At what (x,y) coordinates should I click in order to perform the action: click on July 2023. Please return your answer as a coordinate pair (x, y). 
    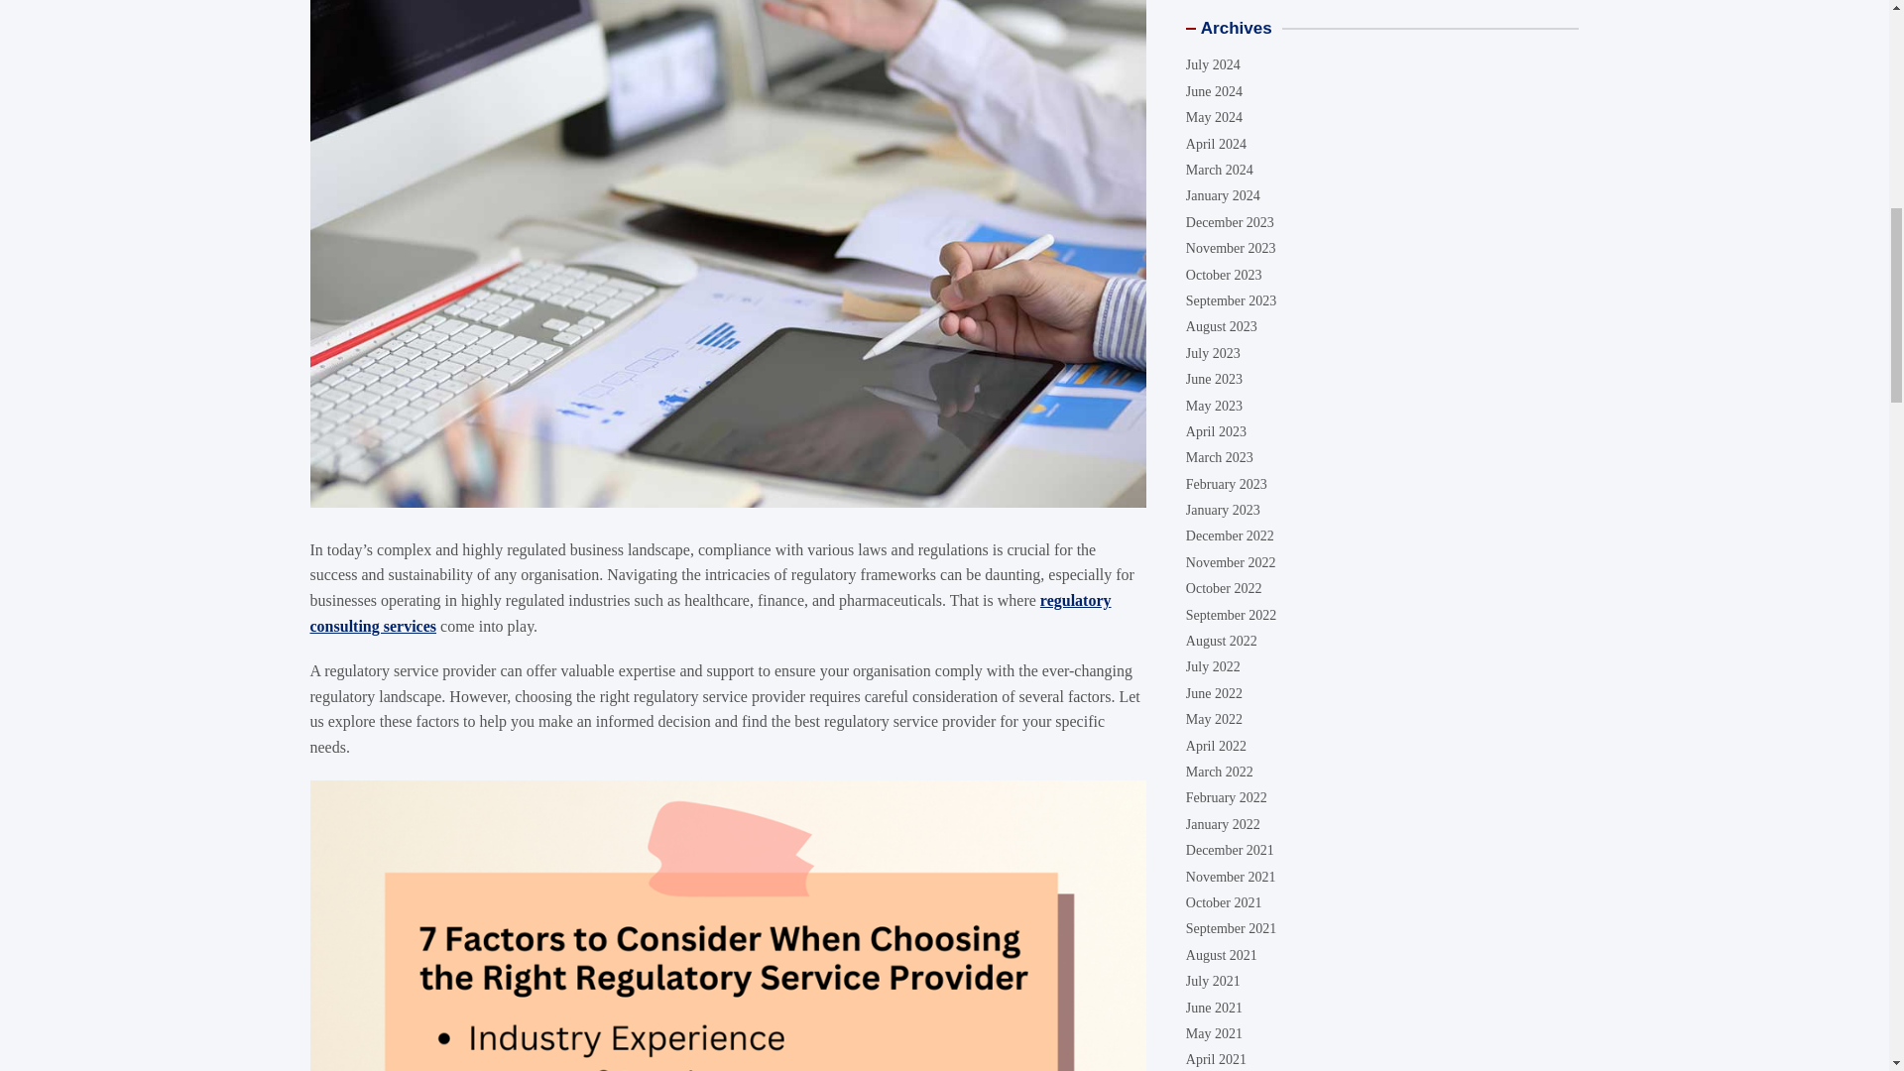
    Looking at the image, I should click on (1214, 353).